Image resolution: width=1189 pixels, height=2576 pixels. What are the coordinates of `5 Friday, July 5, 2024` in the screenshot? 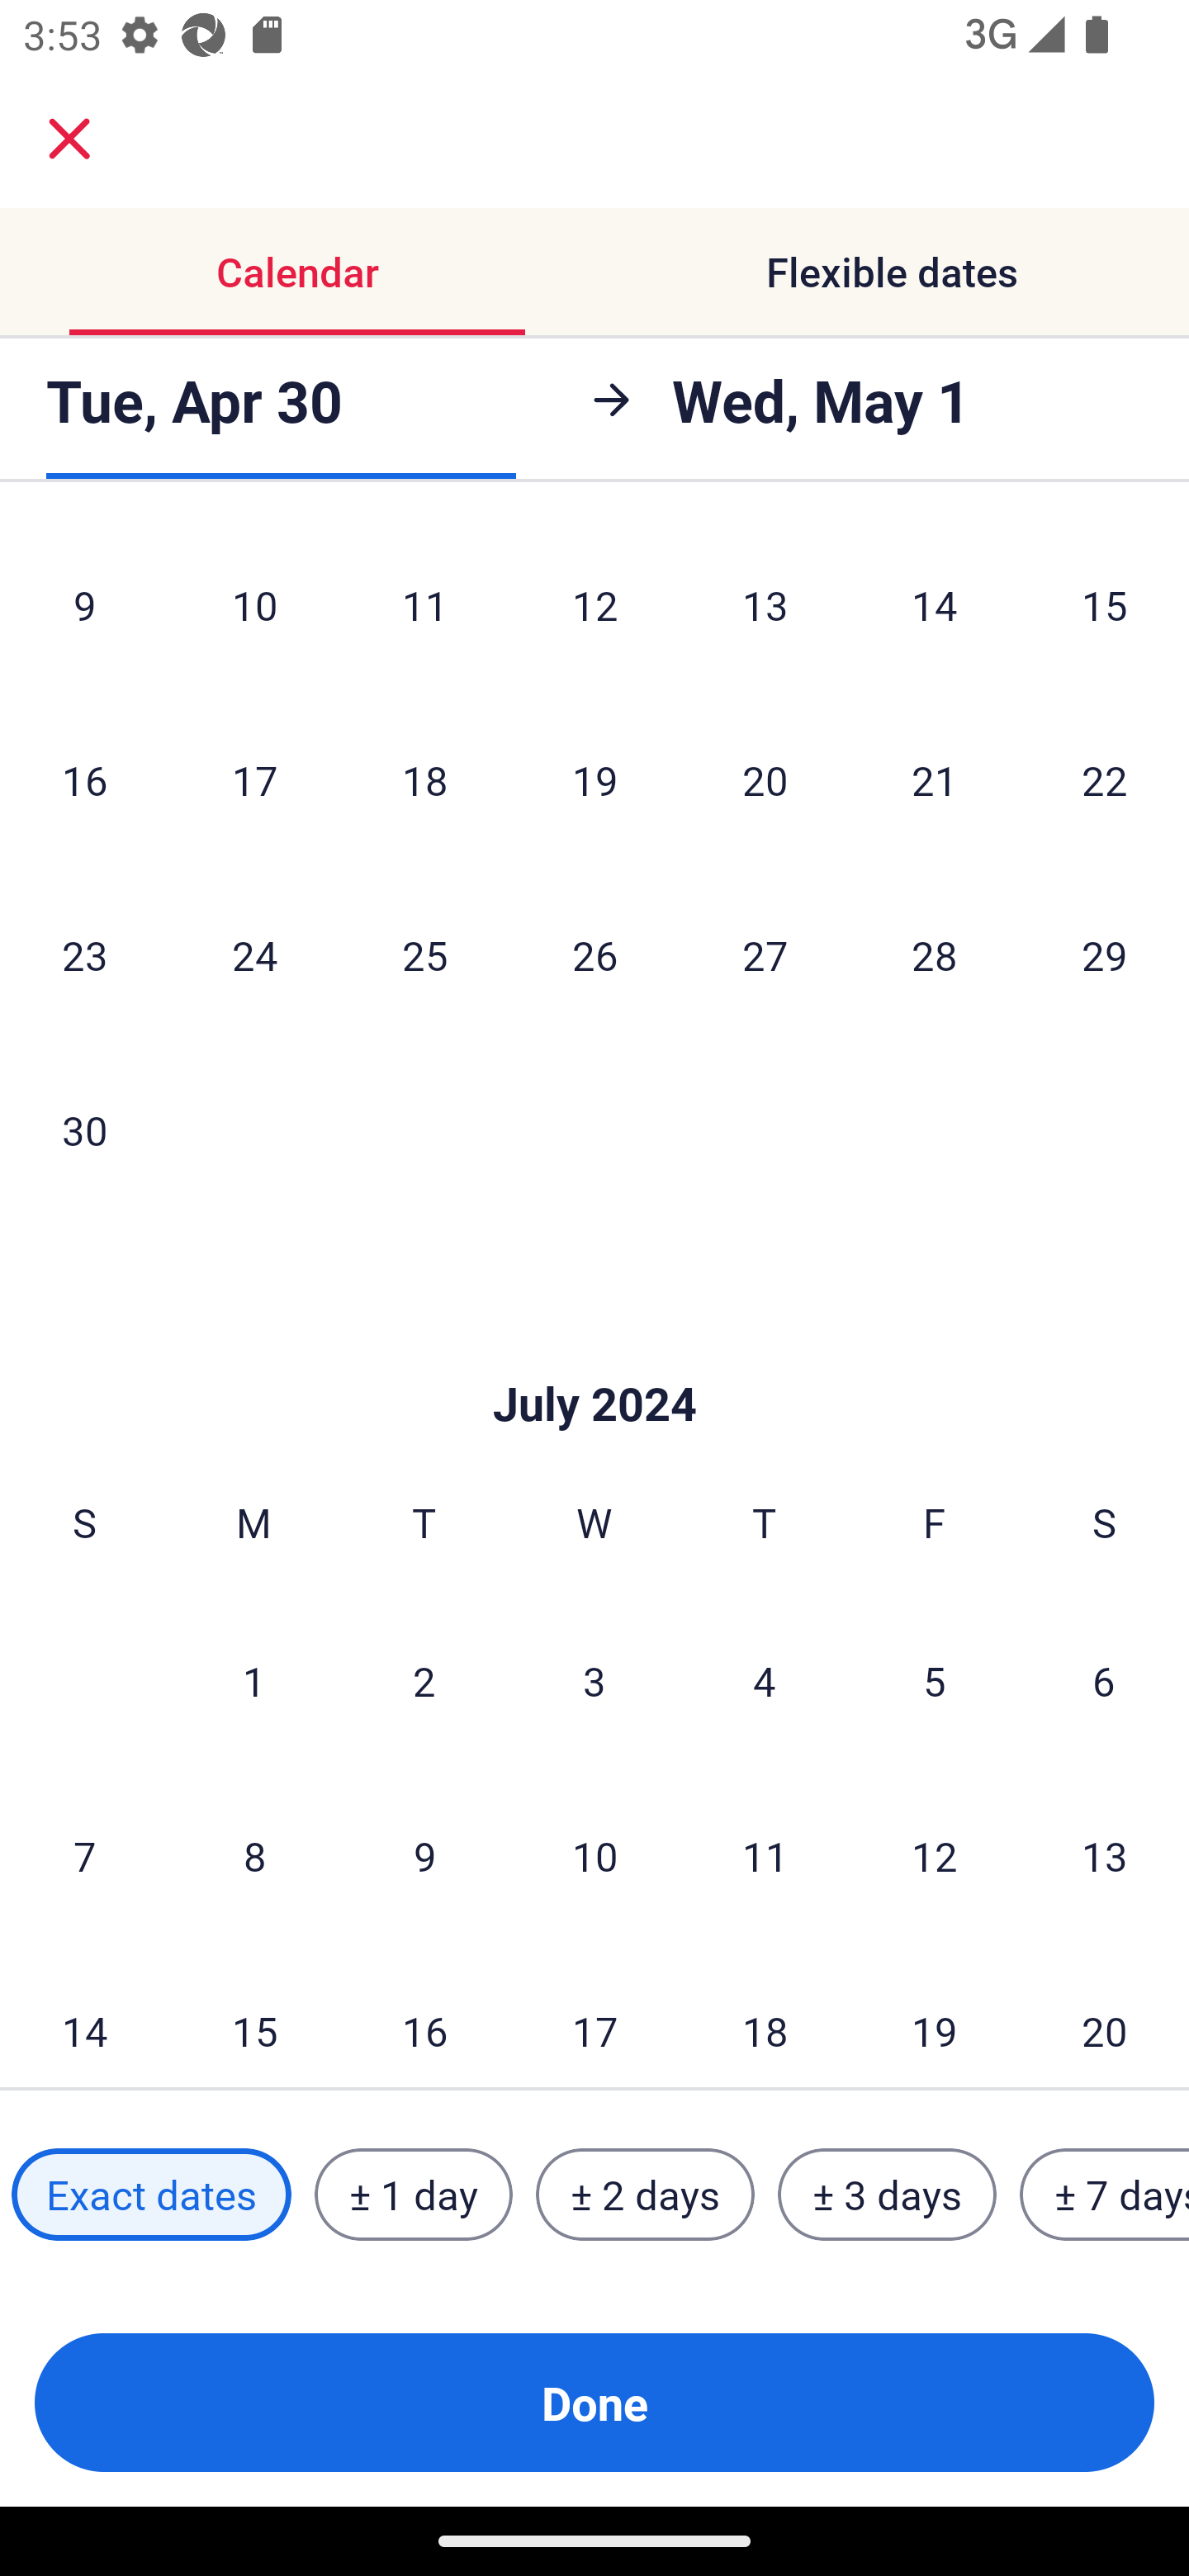 It's located at (935, 1681).